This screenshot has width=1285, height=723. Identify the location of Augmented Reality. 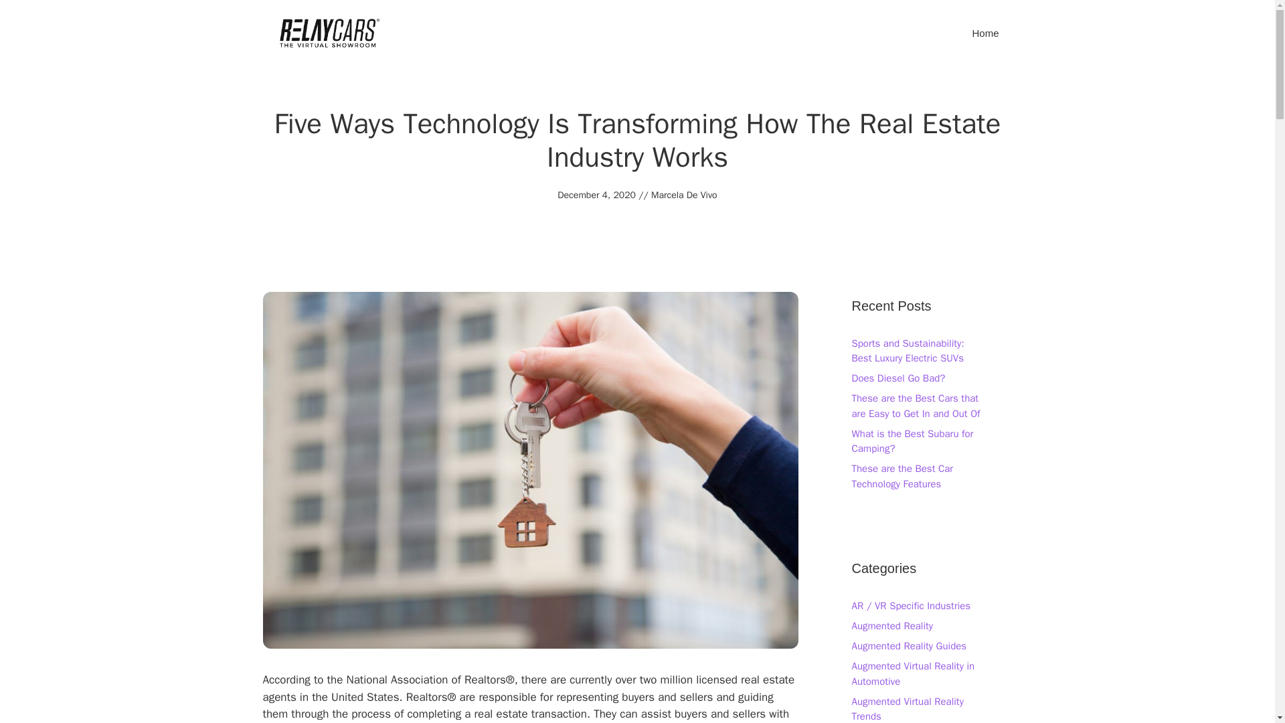
(891, 625).